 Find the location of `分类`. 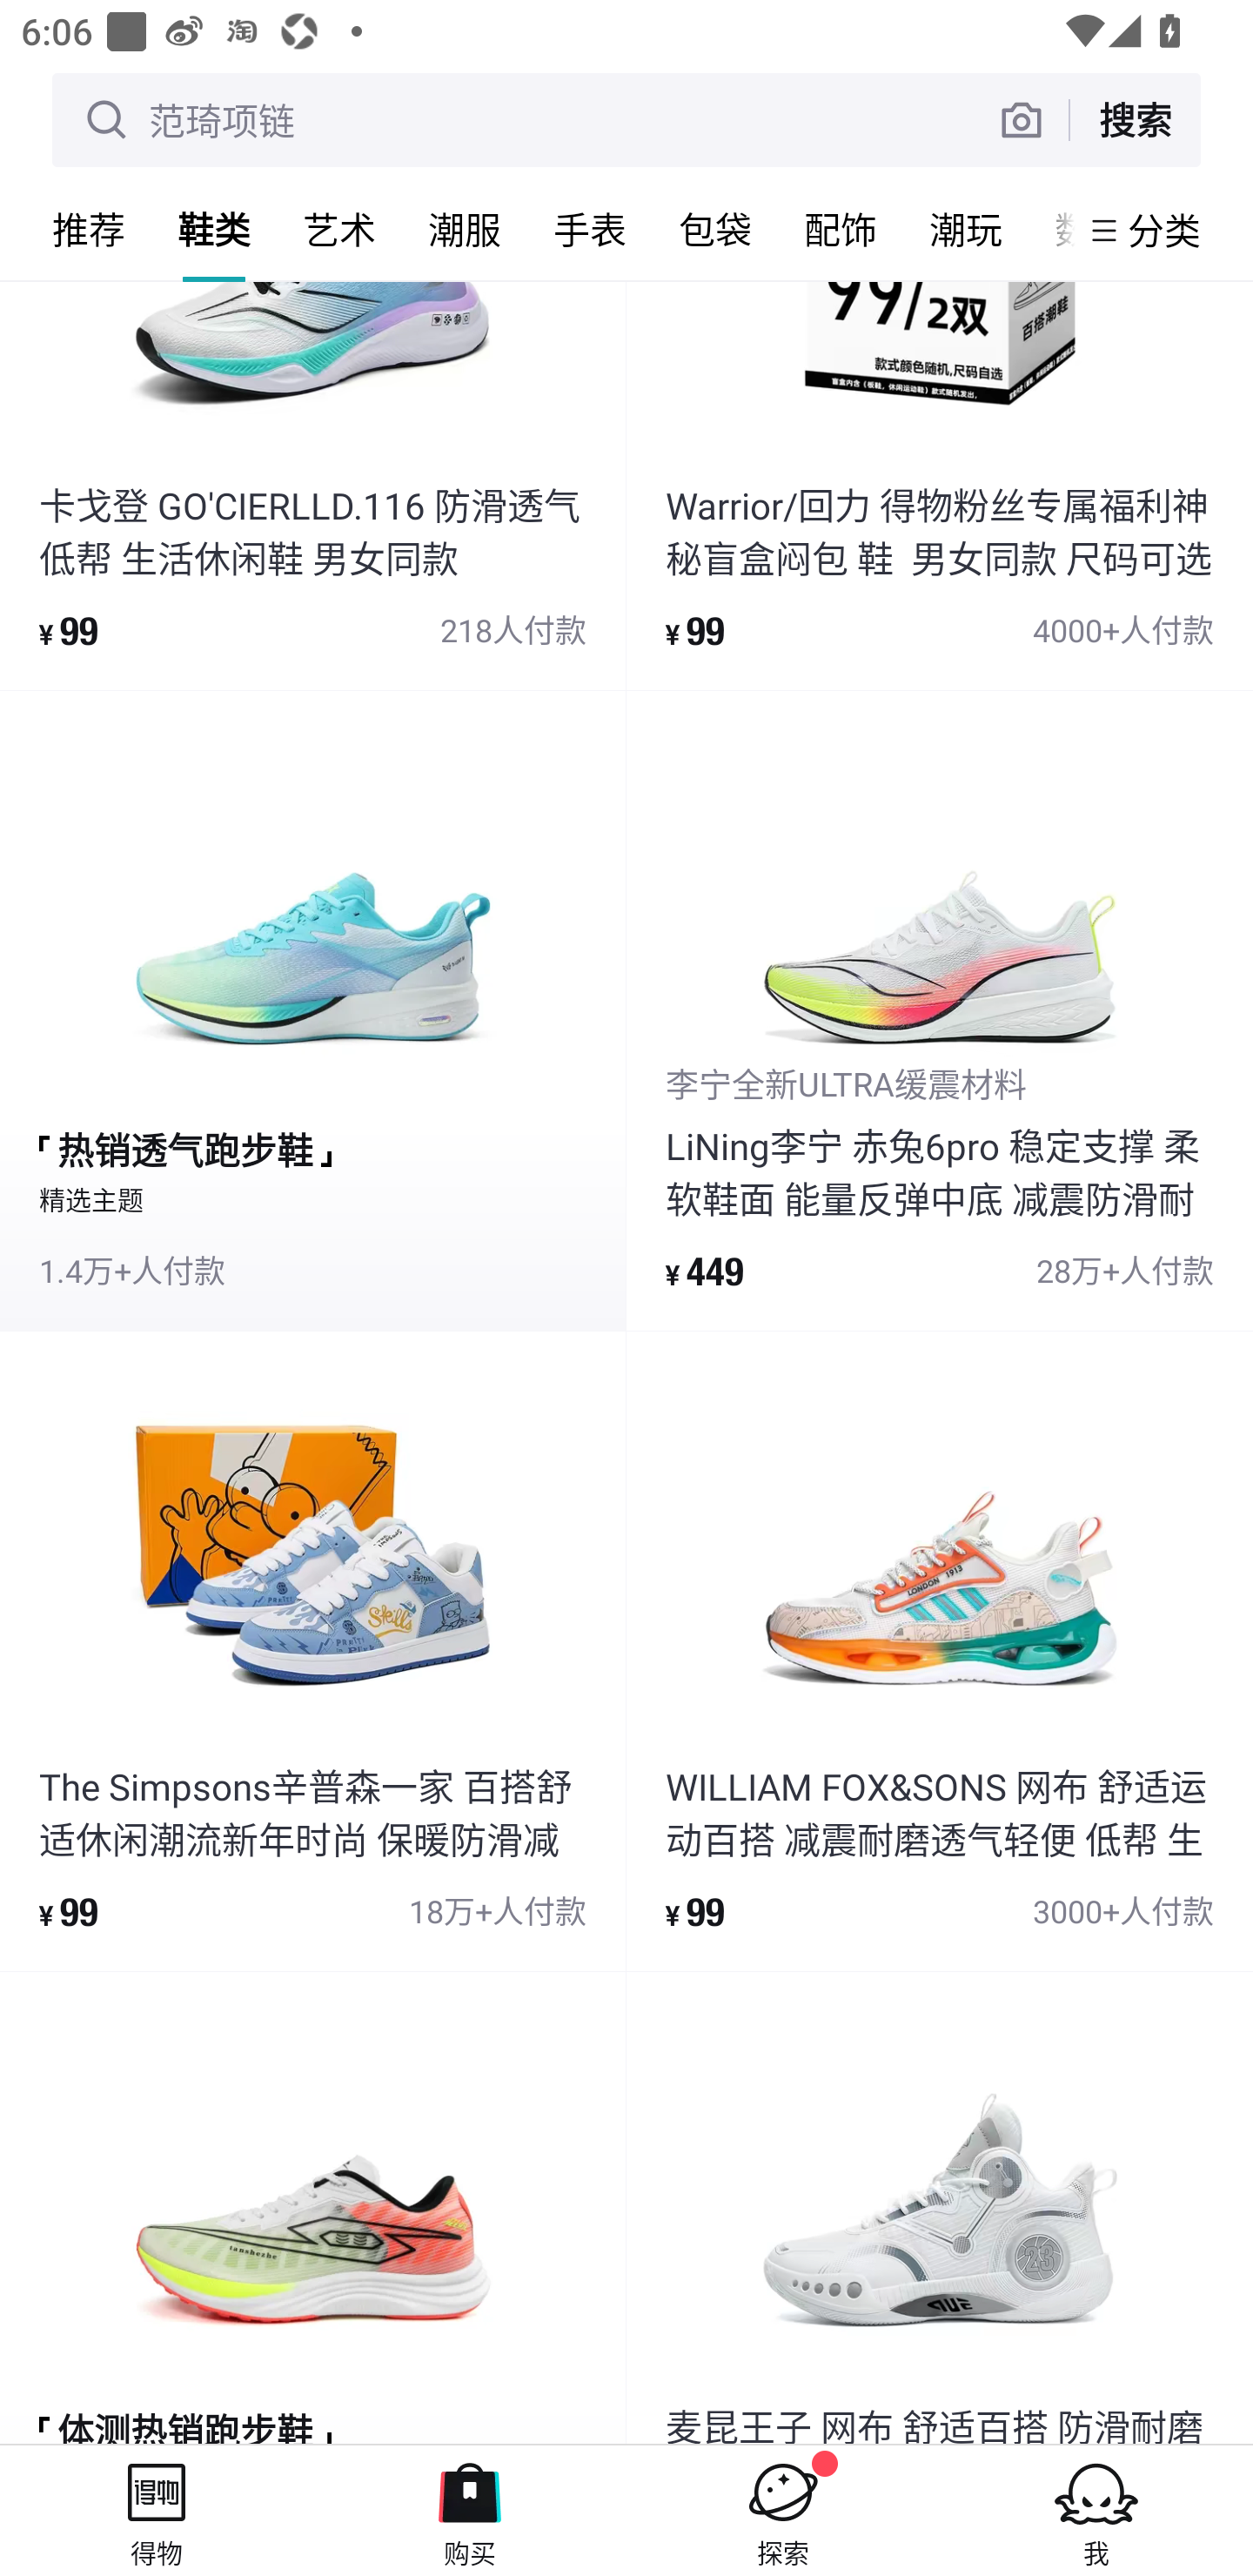

分类 is located at coordinates (1164, 230).